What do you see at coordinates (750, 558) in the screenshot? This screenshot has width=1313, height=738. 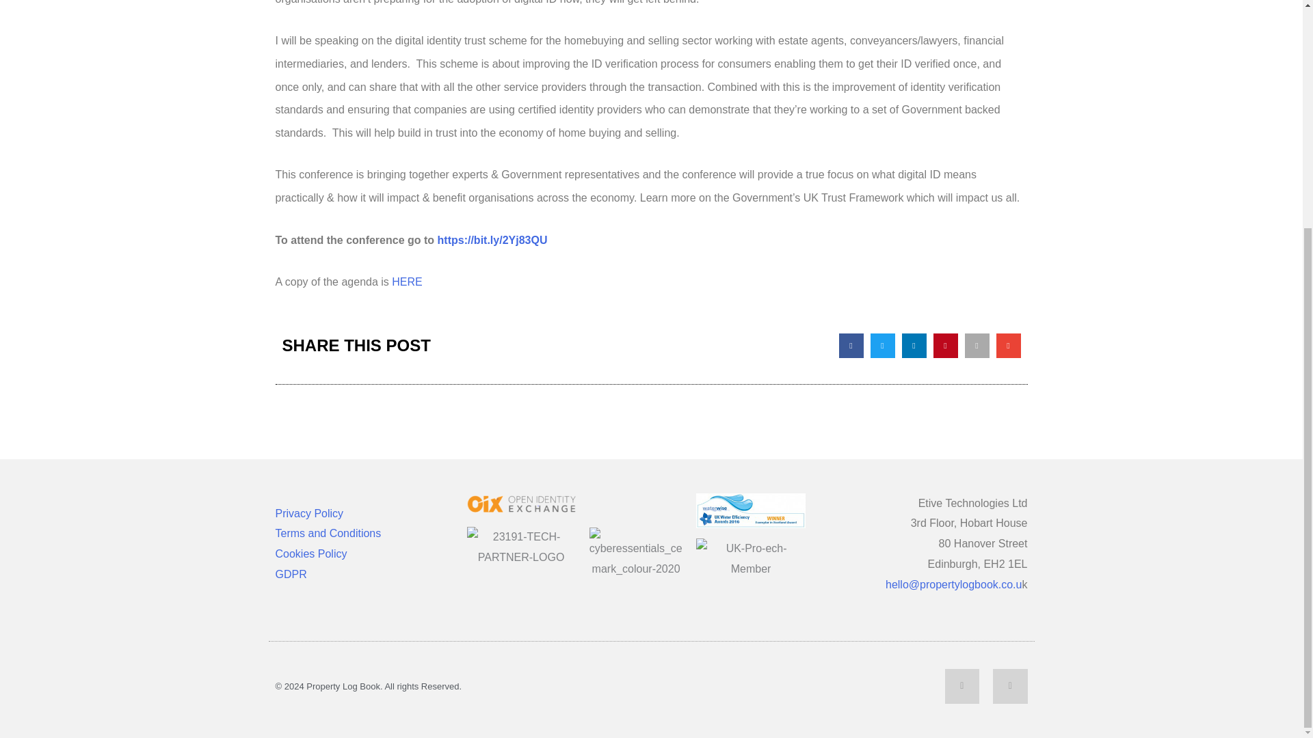 I see `UK-Pro-ech-Member` at bounding box center [750, 558].